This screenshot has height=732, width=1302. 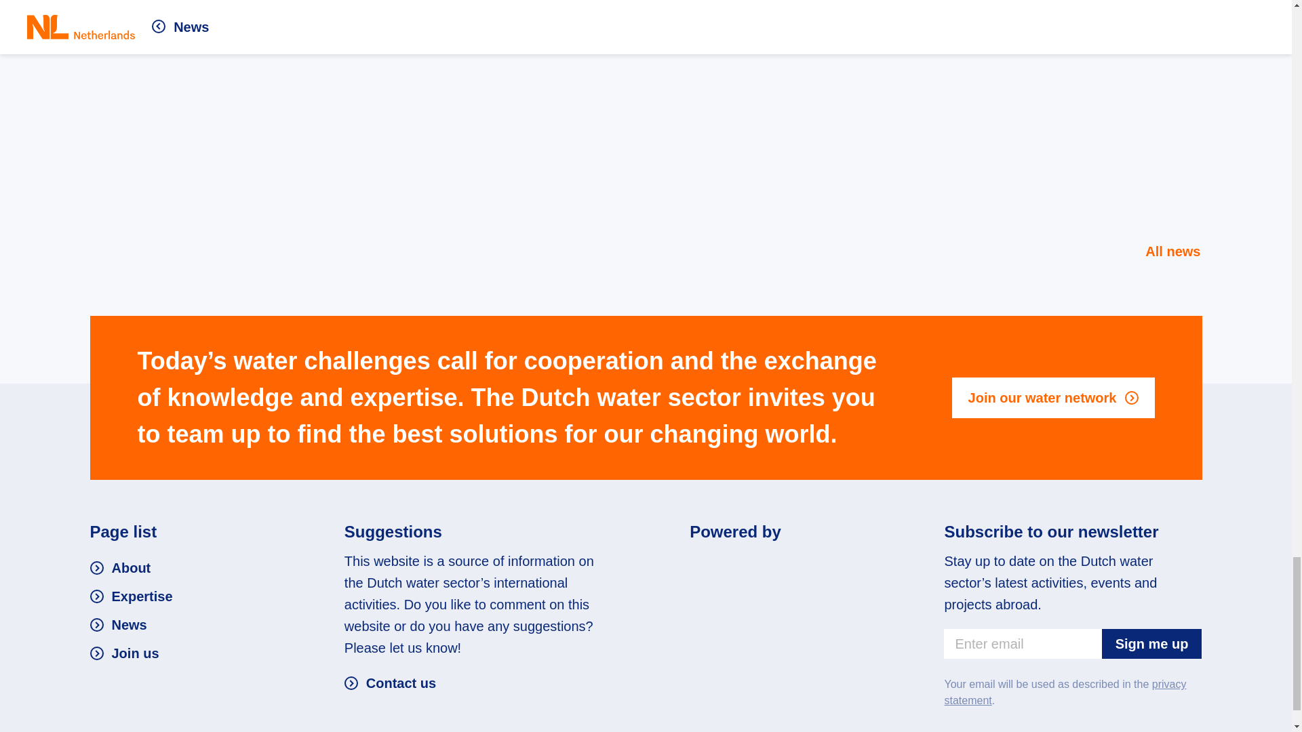 I want to click on Join us, so click(x=124, y=653).